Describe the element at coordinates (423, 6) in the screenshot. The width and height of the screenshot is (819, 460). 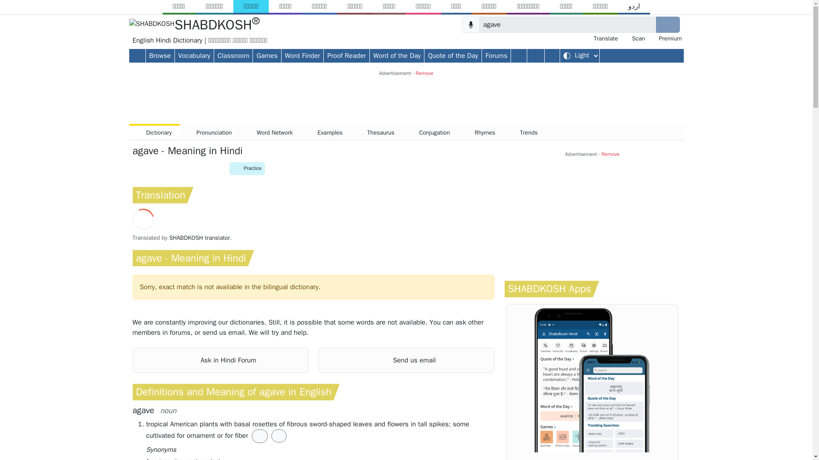
I see `English Nepali Dictionary` at that location.